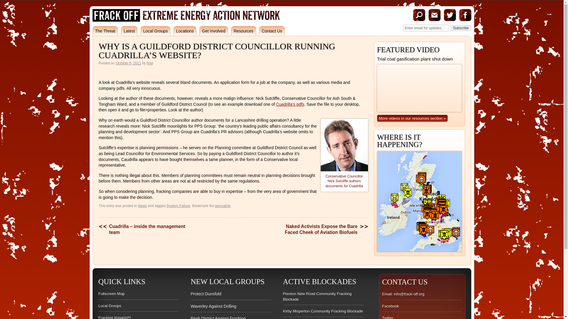 The width and height of the screenshot is (568, 319). I want to click on Join the Frack Off UK Facebook group, so click(465, 15).